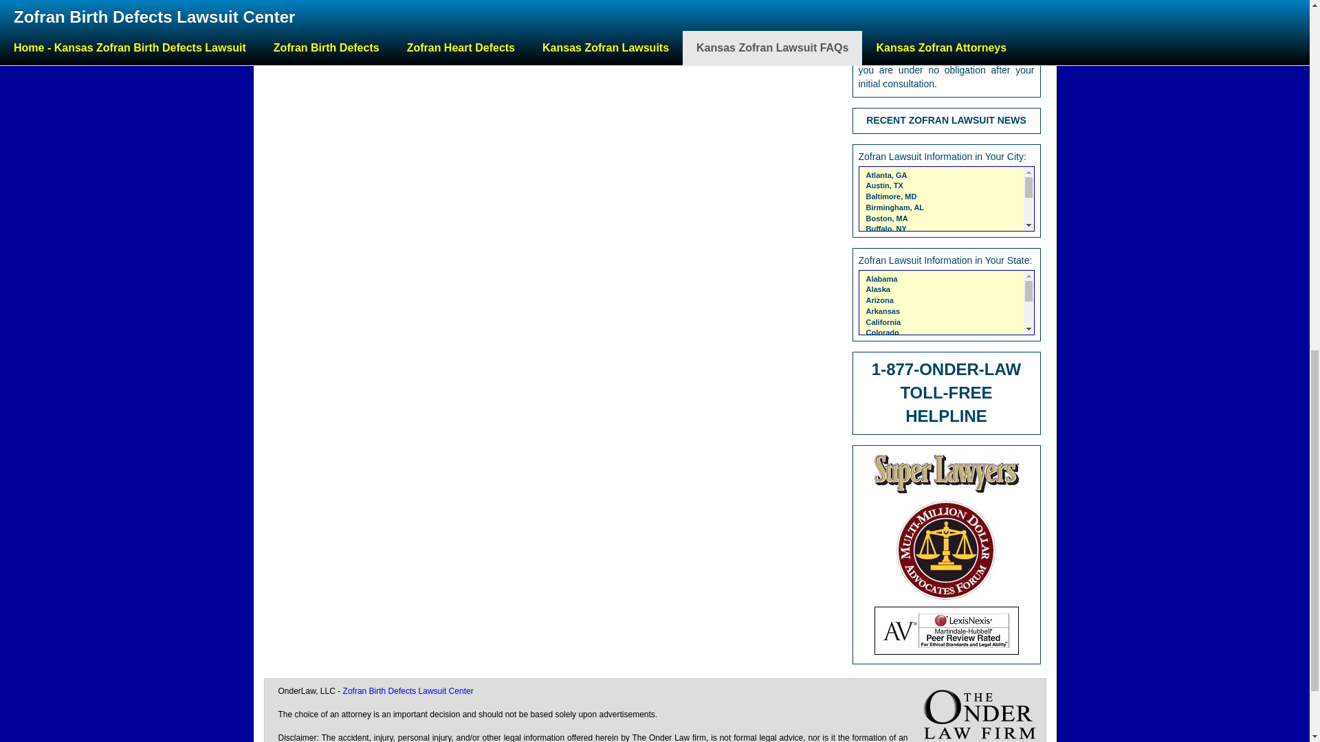 The width and height of the screenshot is (1320, 742). I want to click on Louisville, KY, so click(891, 412).